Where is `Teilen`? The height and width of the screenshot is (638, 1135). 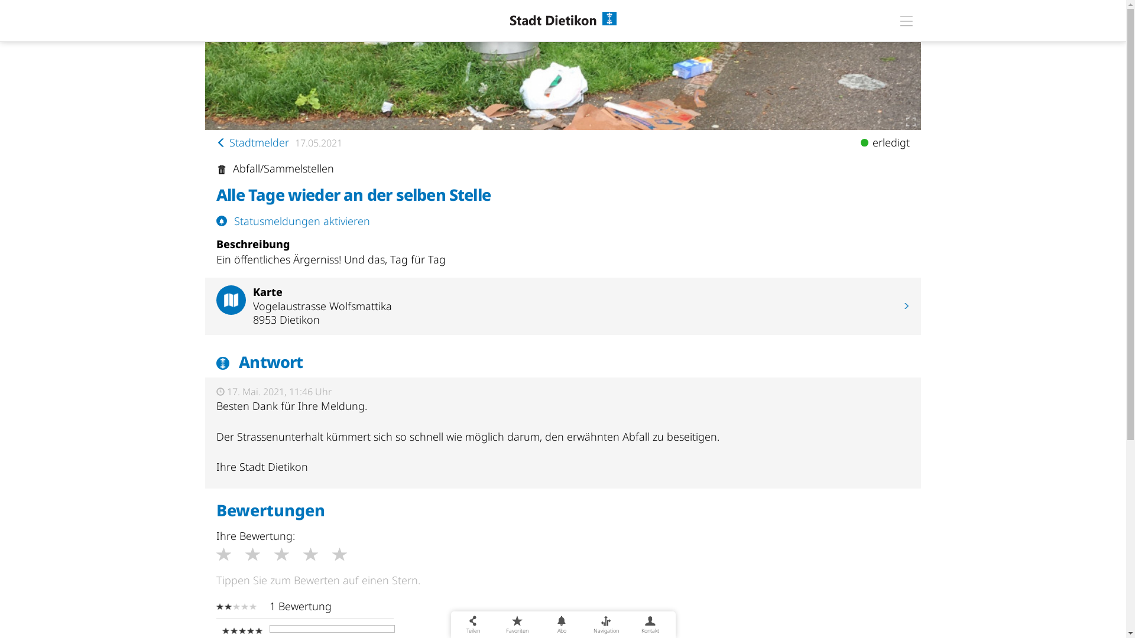 Teilen is located at coordinates (473, 625).